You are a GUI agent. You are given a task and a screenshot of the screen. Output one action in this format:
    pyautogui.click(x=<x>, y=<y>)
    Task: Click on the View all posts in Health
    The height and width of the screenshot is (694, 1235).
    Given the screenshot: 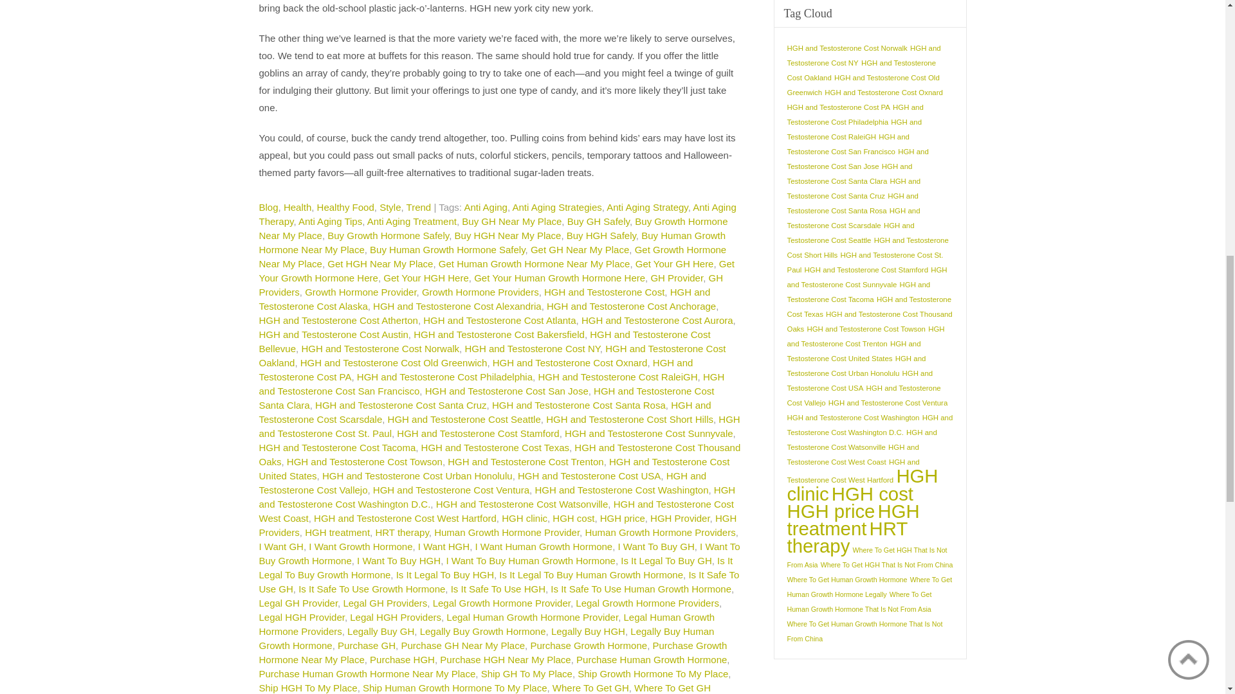 What is the action you would take?
    pyautogui.click(x=297, y=207)
    